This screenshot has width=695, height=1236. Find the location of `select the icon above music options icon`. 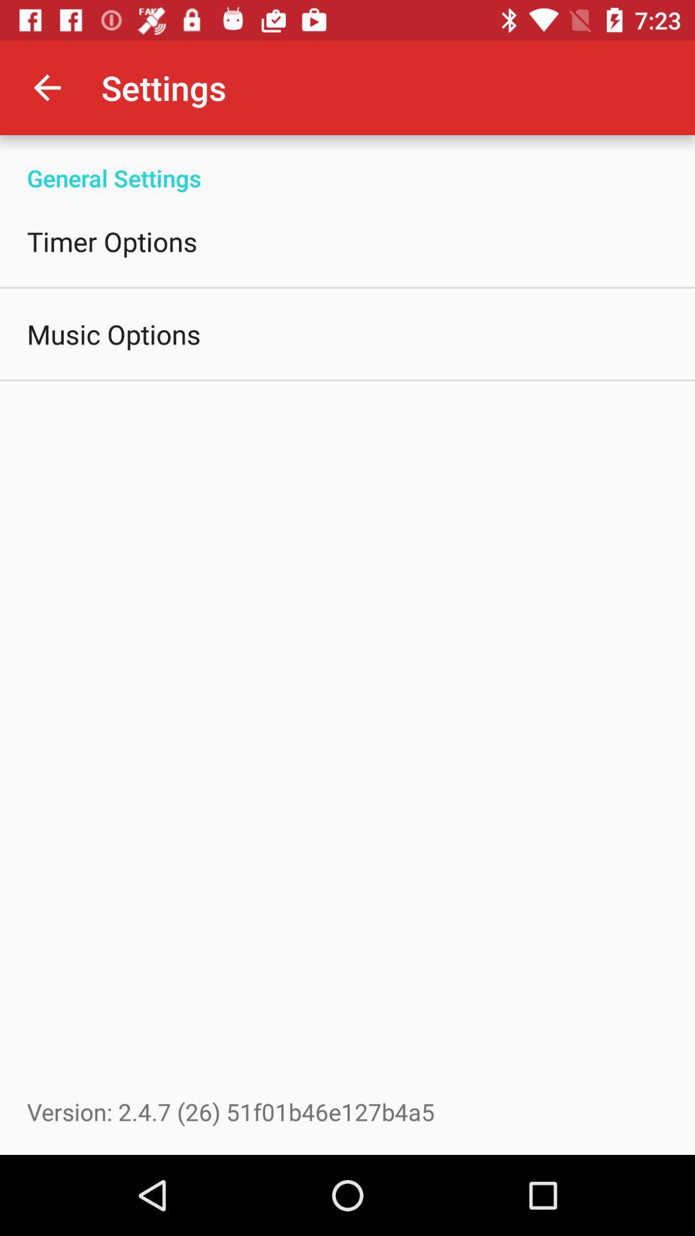

select the icon above music options icon is located at coordinates (112, 241).